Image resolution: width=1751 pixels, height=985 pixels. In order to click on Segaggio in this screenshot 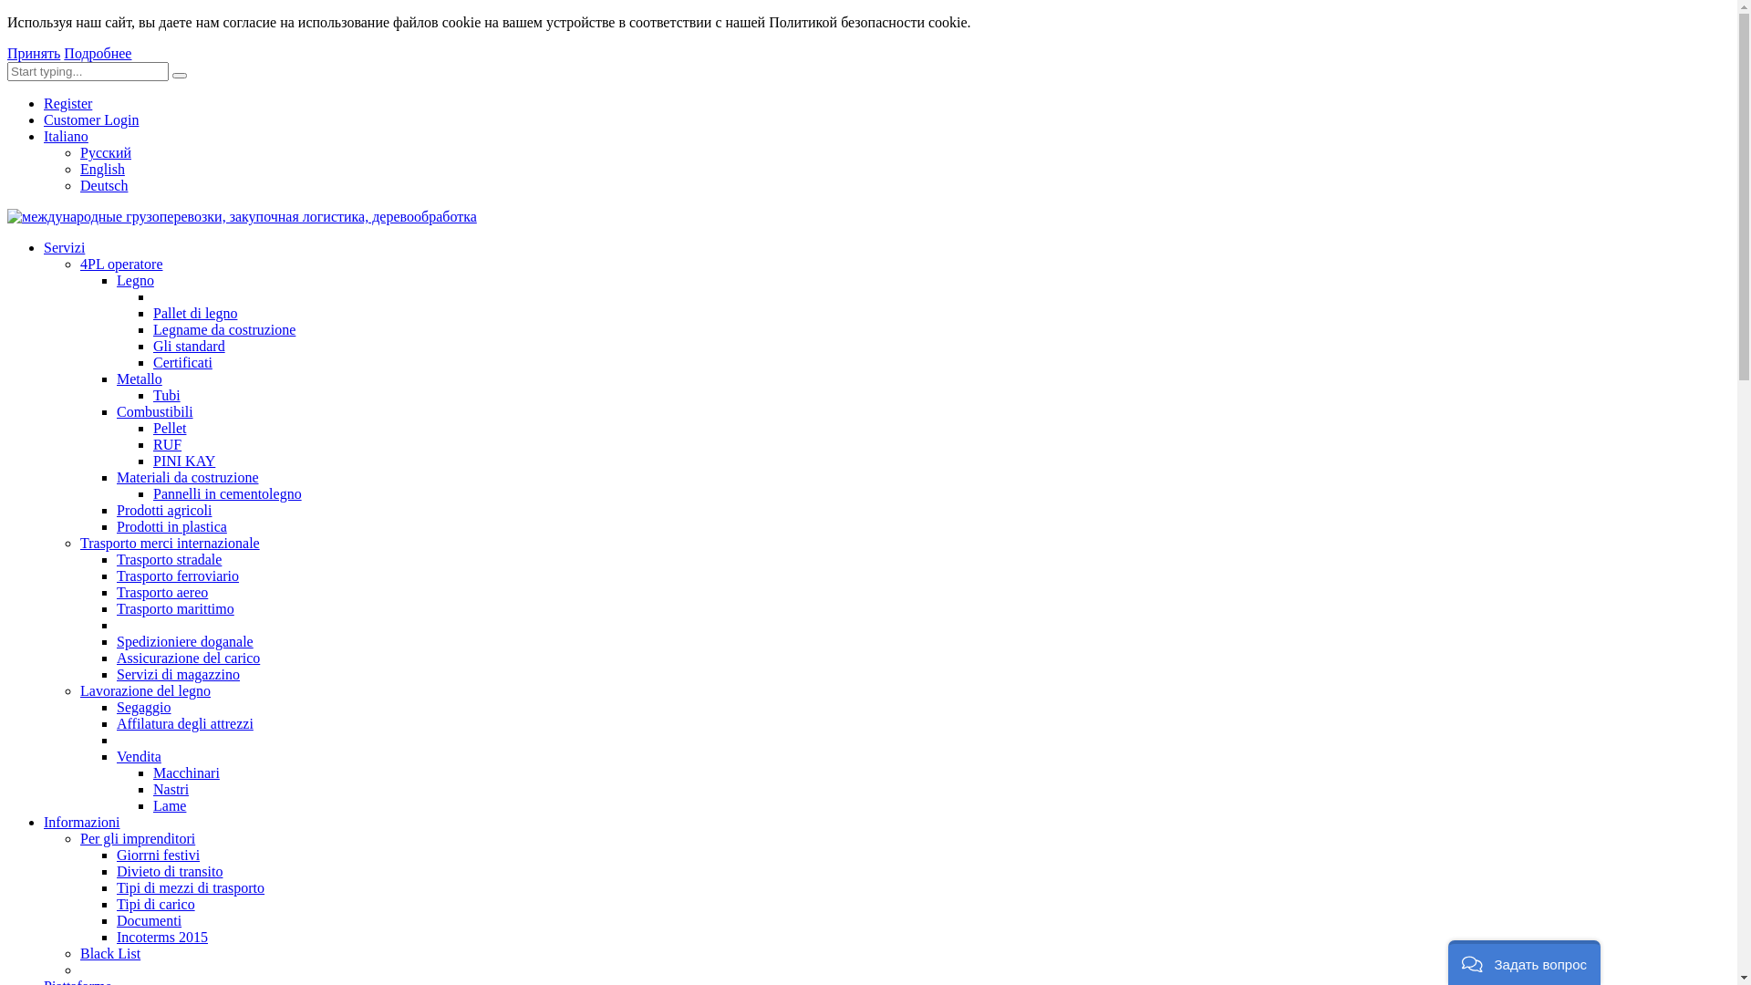, I will do `click(144, 708)`.